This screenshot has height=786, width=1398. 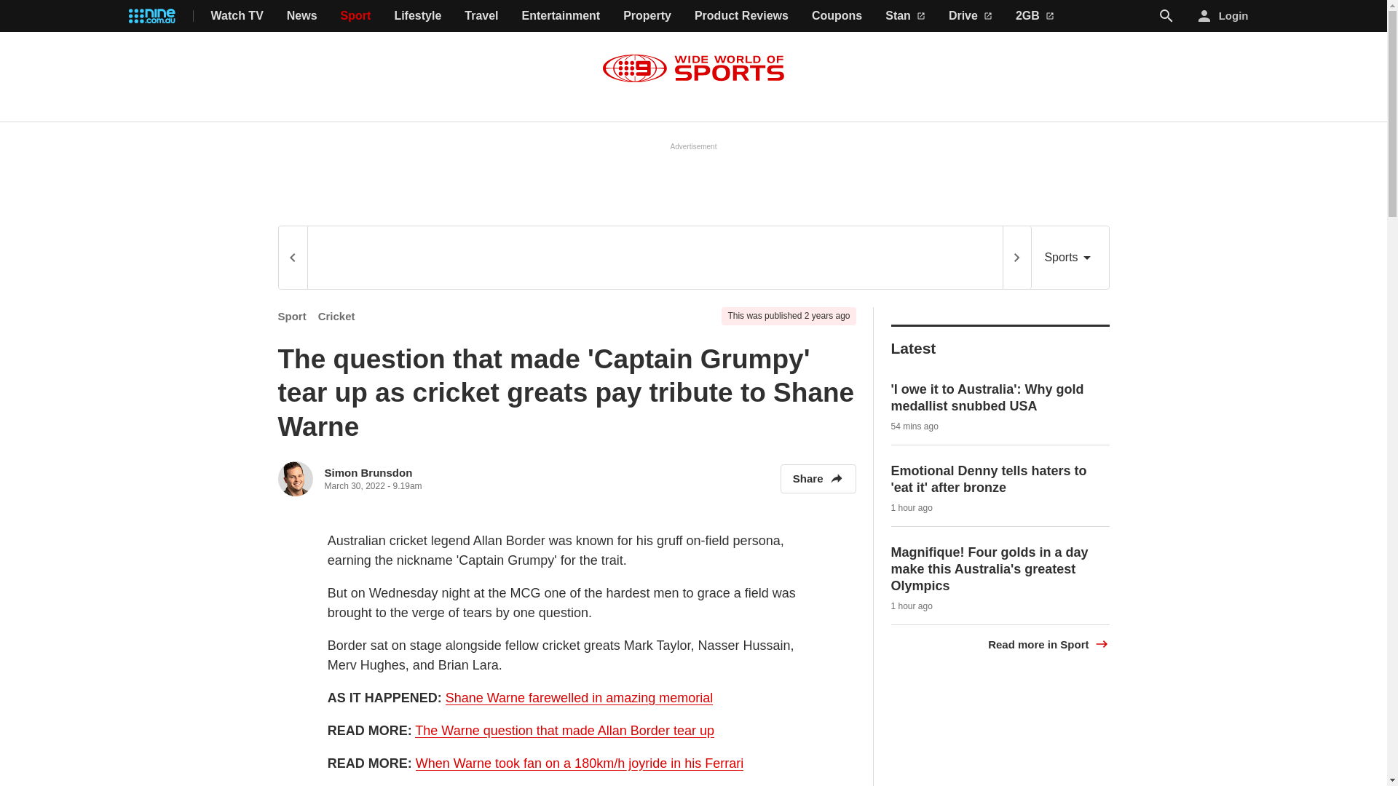 I want to click on Stan, so click(x=905, y=16).